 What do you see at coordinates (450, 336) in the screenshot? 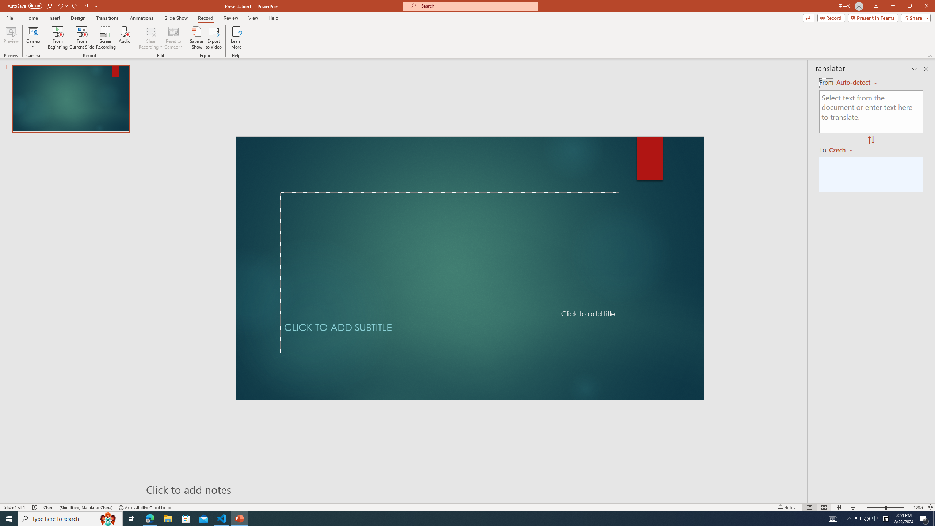
I see `Subtitle TextBox` at bounding box center [450, 336].